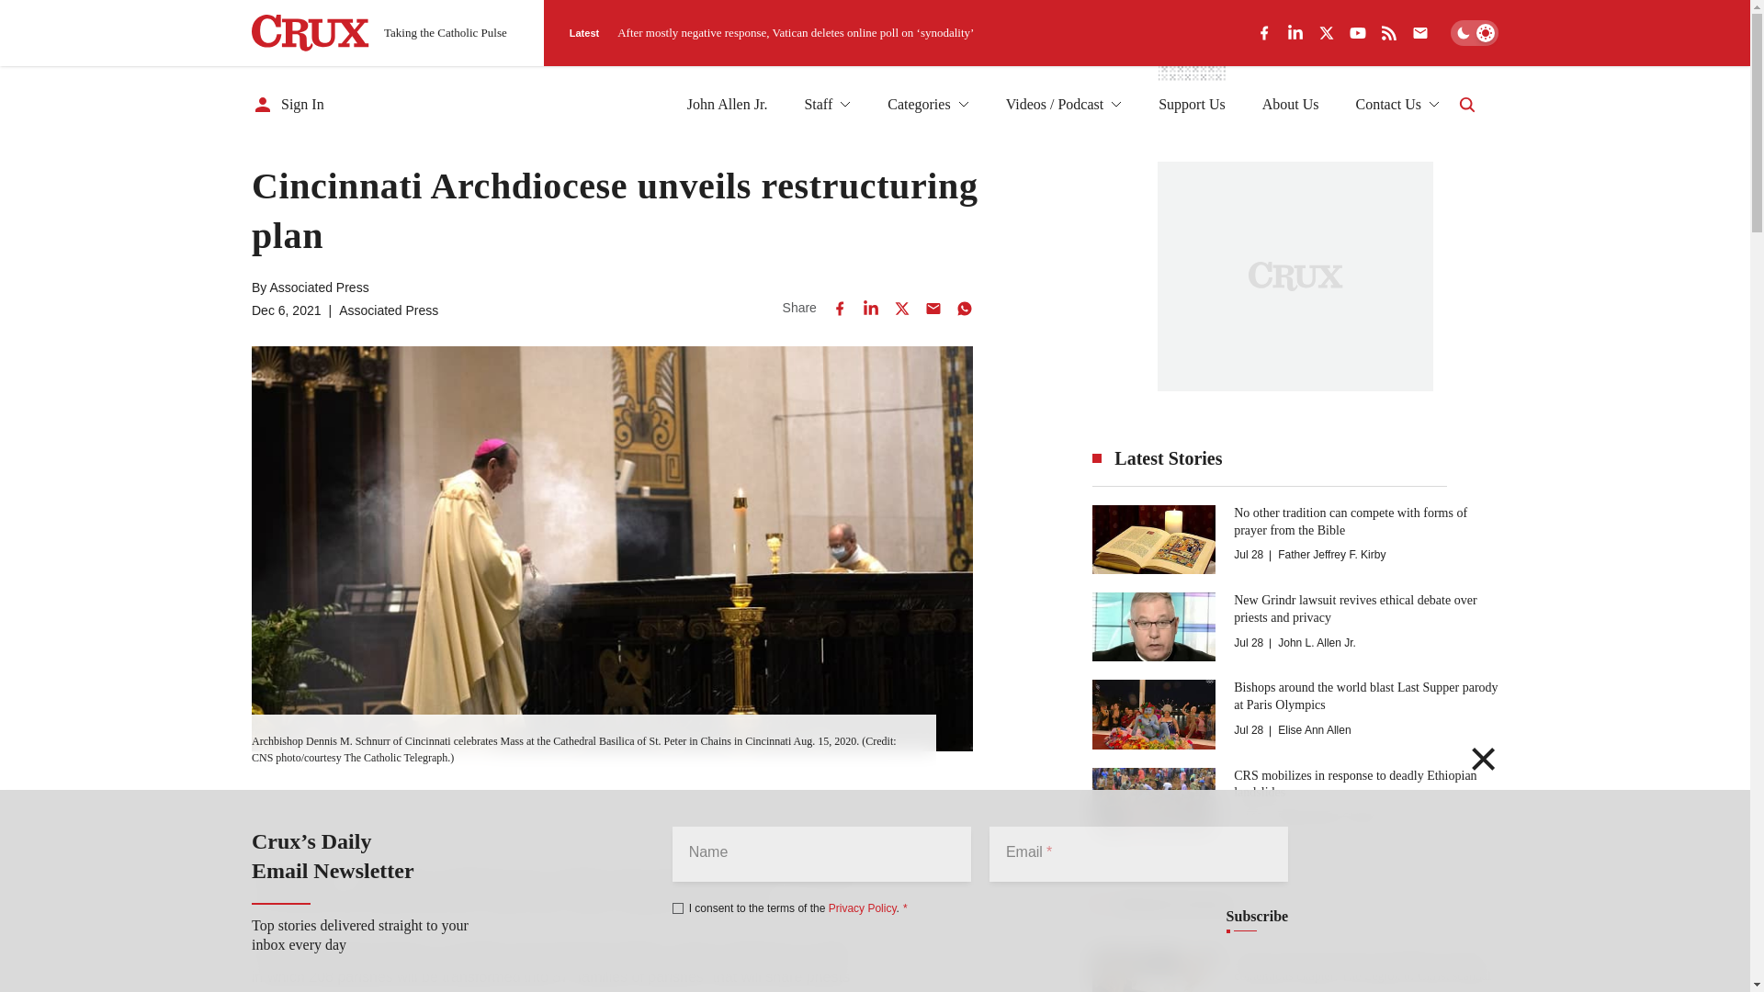 The width and height of the screenshot is (1764, 992). What do you see at coordinates (288, 105) in the screenshot?
I see `Sign In` at bounding box center [288, 105].